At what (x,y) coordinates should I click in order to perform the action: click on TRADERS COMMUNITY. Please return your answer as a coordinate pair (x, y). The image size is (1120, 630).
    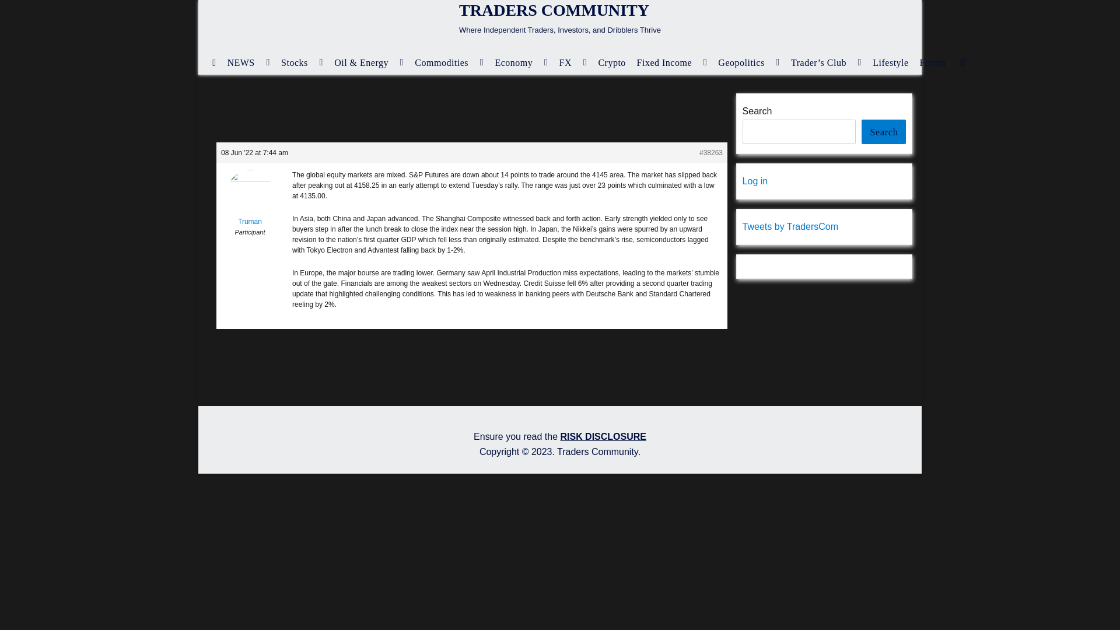
    Looking at the image, I should click on (554, 10).